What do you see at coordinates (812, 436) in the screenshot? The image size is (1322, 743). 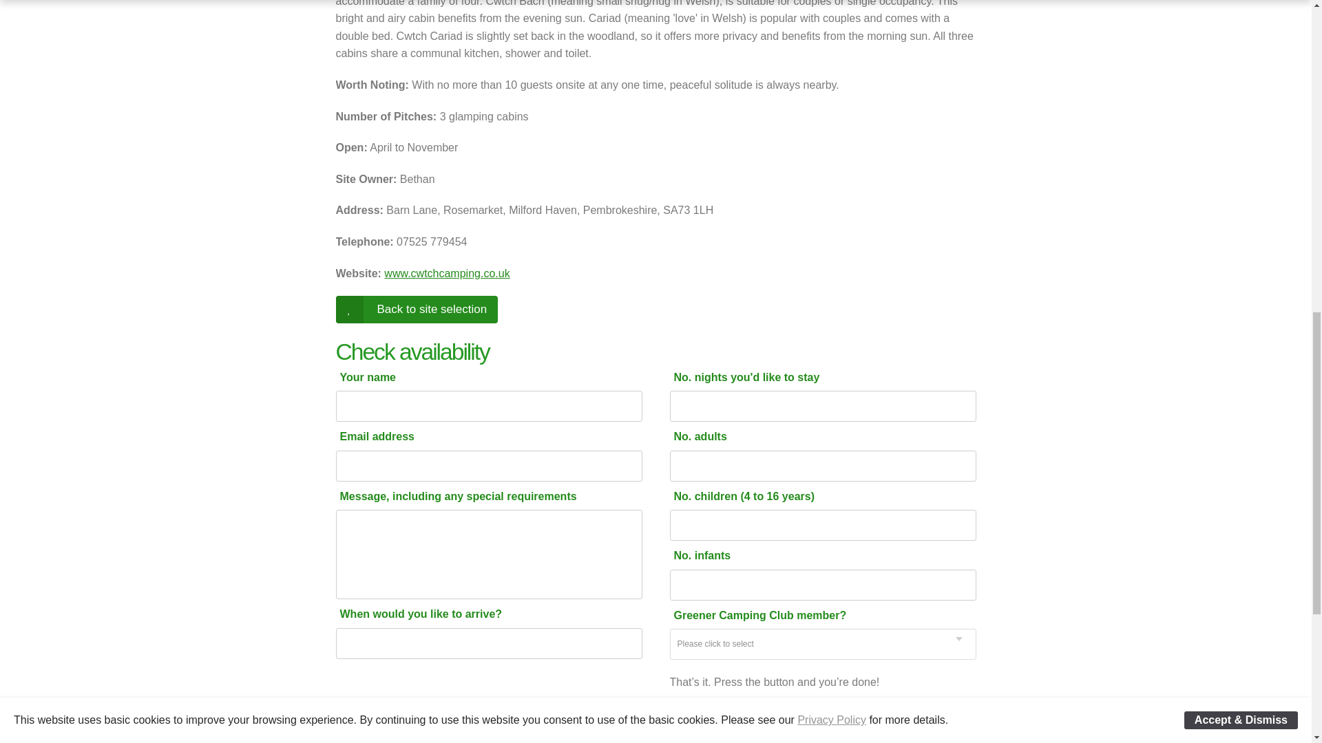 I see `No. adults` at bounding box center [812, 436].